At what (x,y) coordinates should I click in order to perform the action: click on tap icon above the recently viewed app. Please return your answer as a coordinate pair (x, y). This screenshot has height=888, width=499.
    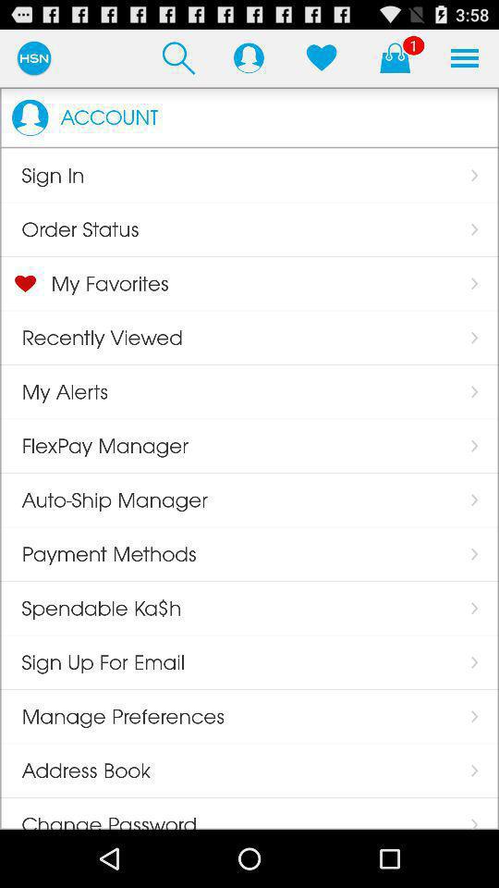
    Looking at the image, I should click on (98, 283).